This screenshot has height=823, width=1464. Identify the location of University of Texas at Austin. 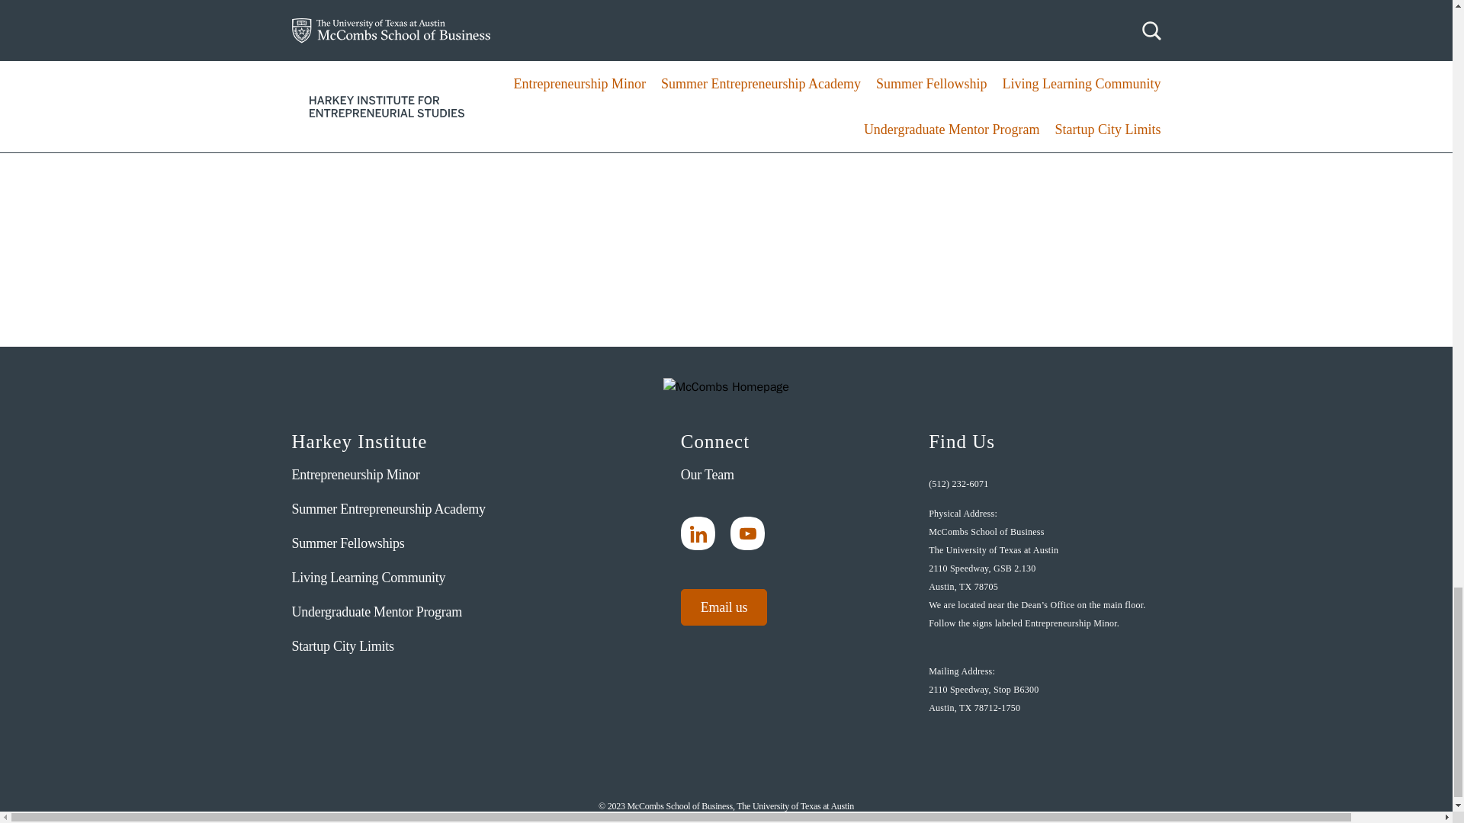
(411, 687).